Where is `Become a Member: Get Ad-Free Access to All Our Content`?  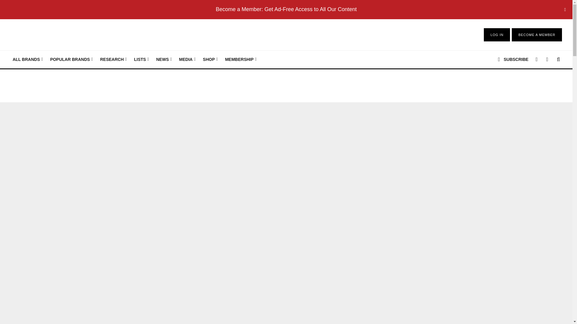
Become a Member: Get Ad-Free Access to All Our Content is located at coordinates (286, 9).